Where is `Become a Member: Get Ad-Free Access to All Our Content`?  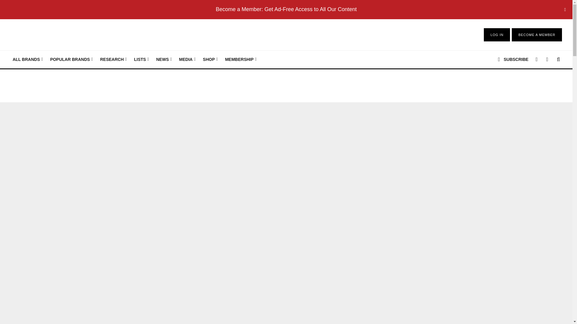
Become a Member: Get Ad-Free Access to All Our Content is located at coordinates (286, 9).